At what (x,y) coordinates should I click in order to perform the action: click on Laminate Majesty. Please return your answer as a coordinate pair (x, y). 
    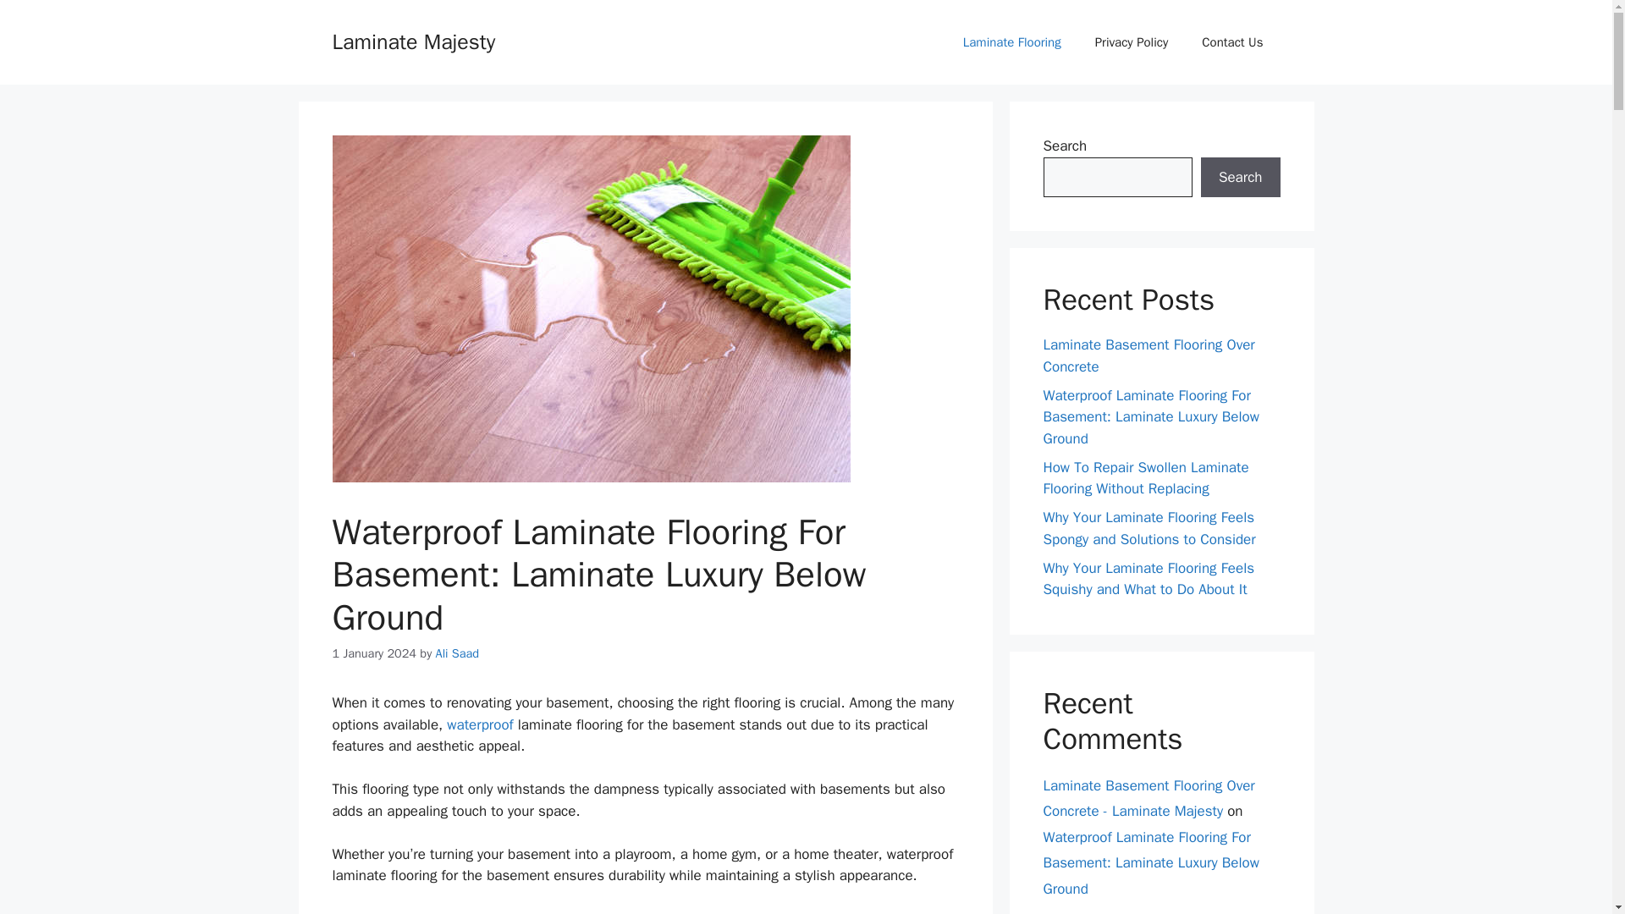
    Looking at the image, I should click on (413, 41).